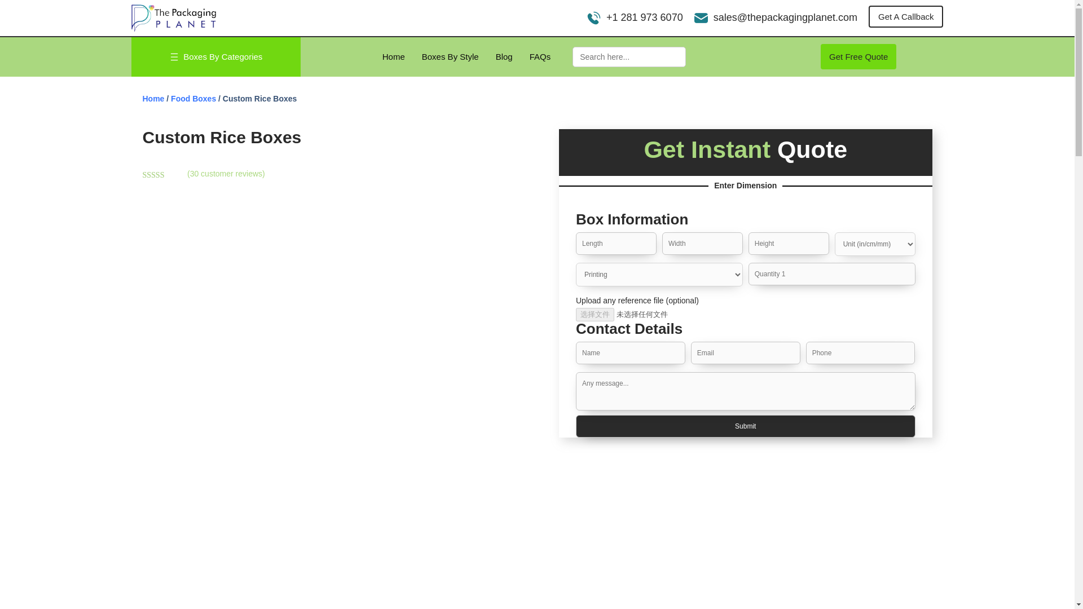  What do you see at coordinates (222, 59) in the screenshot?
I see `Boxes By Categories` at bounding box center [222, 59].